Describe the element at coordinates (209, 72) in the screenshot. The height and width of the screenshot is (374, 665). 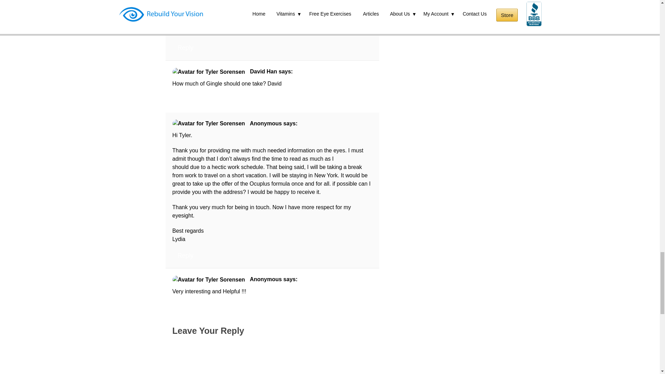
I see `Gravatar for Tyler Sorensen` at that location.